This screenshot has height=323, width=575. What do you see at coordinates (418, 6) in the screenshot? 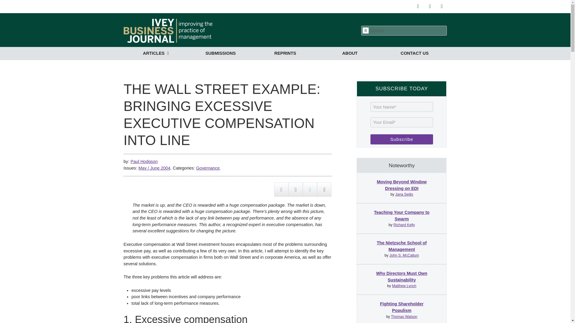
I see `Link to Follow us on Twitter` at bounding box center [418, 6].